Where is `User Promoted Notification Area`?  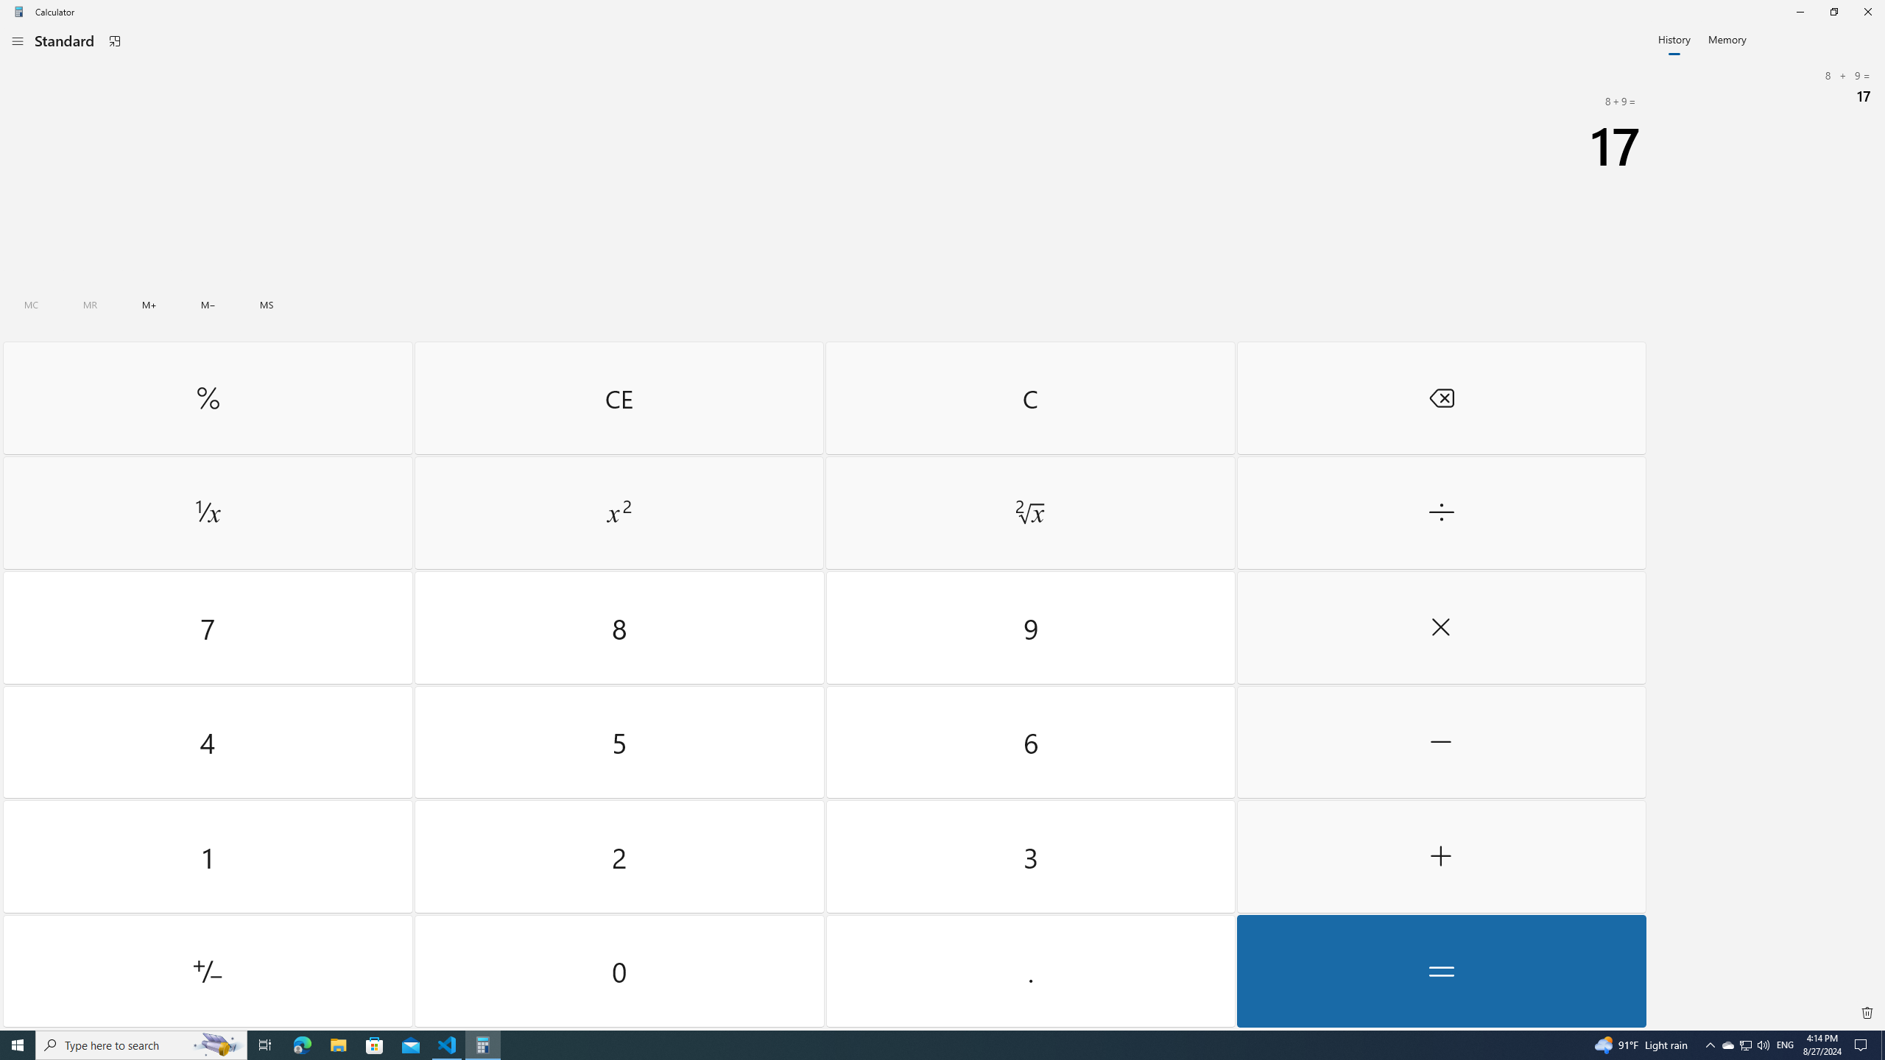 User Promoted Notification Area is located at coordinates (1745, 1045).